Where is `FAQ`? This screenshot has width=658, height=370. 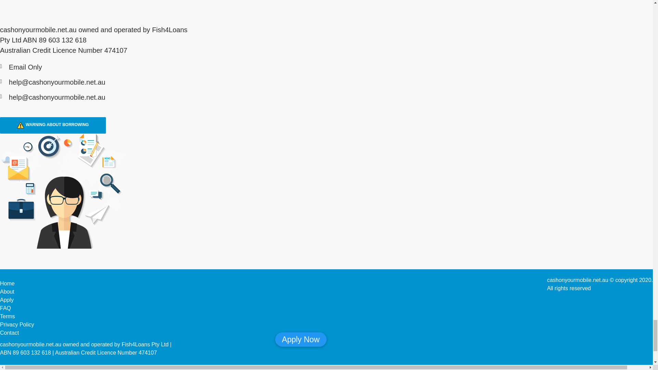
FAQ is located at coordinates (5, 308).